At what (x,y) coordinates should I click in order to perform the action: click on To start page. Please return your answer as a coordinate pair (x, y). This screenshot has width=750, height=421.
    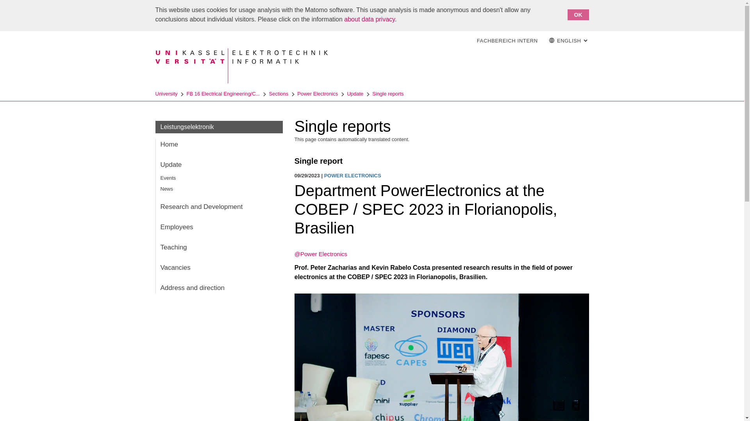
    Looking at the image, I should click on (458, 41).